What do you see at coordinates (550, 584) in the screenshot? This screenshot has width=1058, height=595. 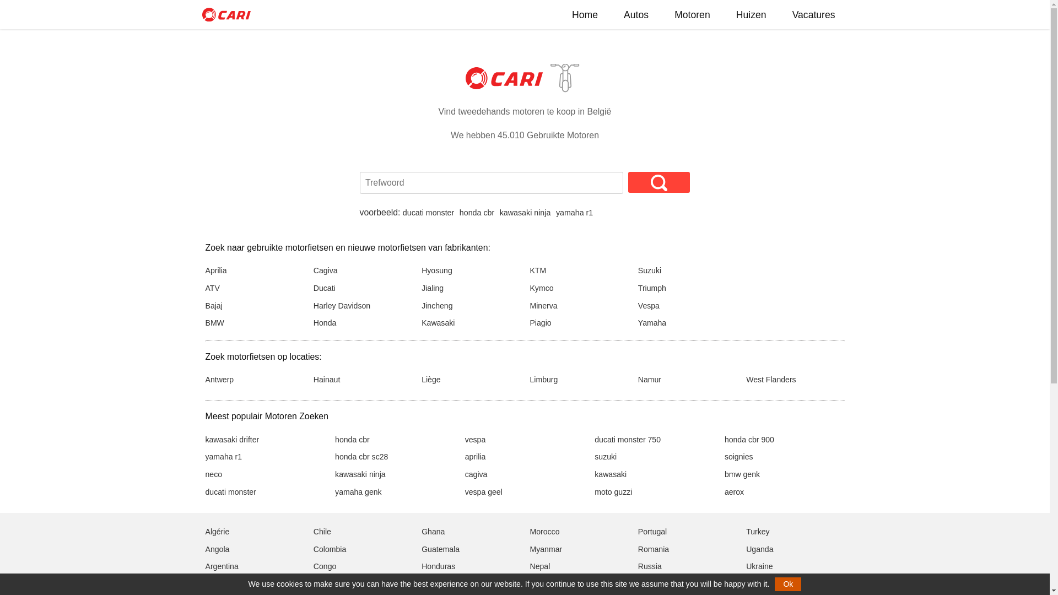 I see `Netherlands` at bounding box center [550, 584].